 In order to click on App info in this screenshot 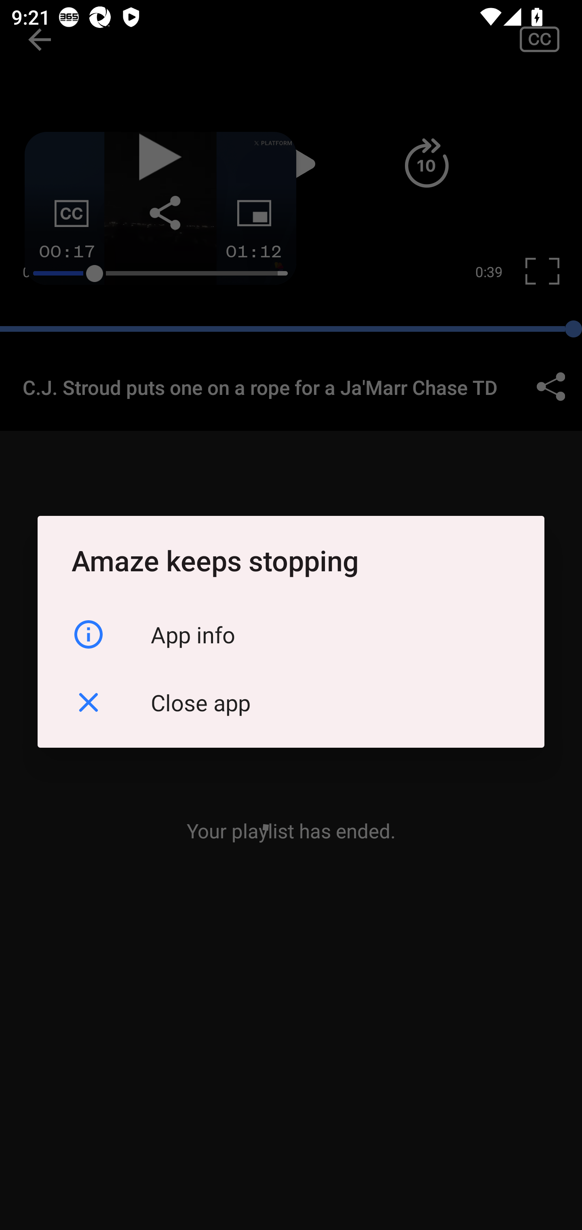, I will do `click(291, 634)`.